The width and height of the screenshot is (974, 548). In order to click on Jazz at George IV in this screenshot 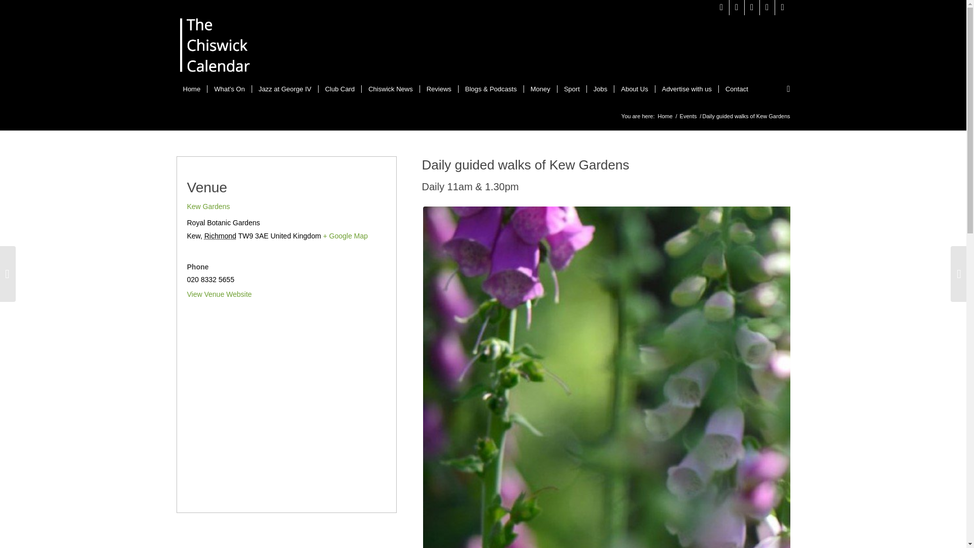, I will do `click(285, 89)`.